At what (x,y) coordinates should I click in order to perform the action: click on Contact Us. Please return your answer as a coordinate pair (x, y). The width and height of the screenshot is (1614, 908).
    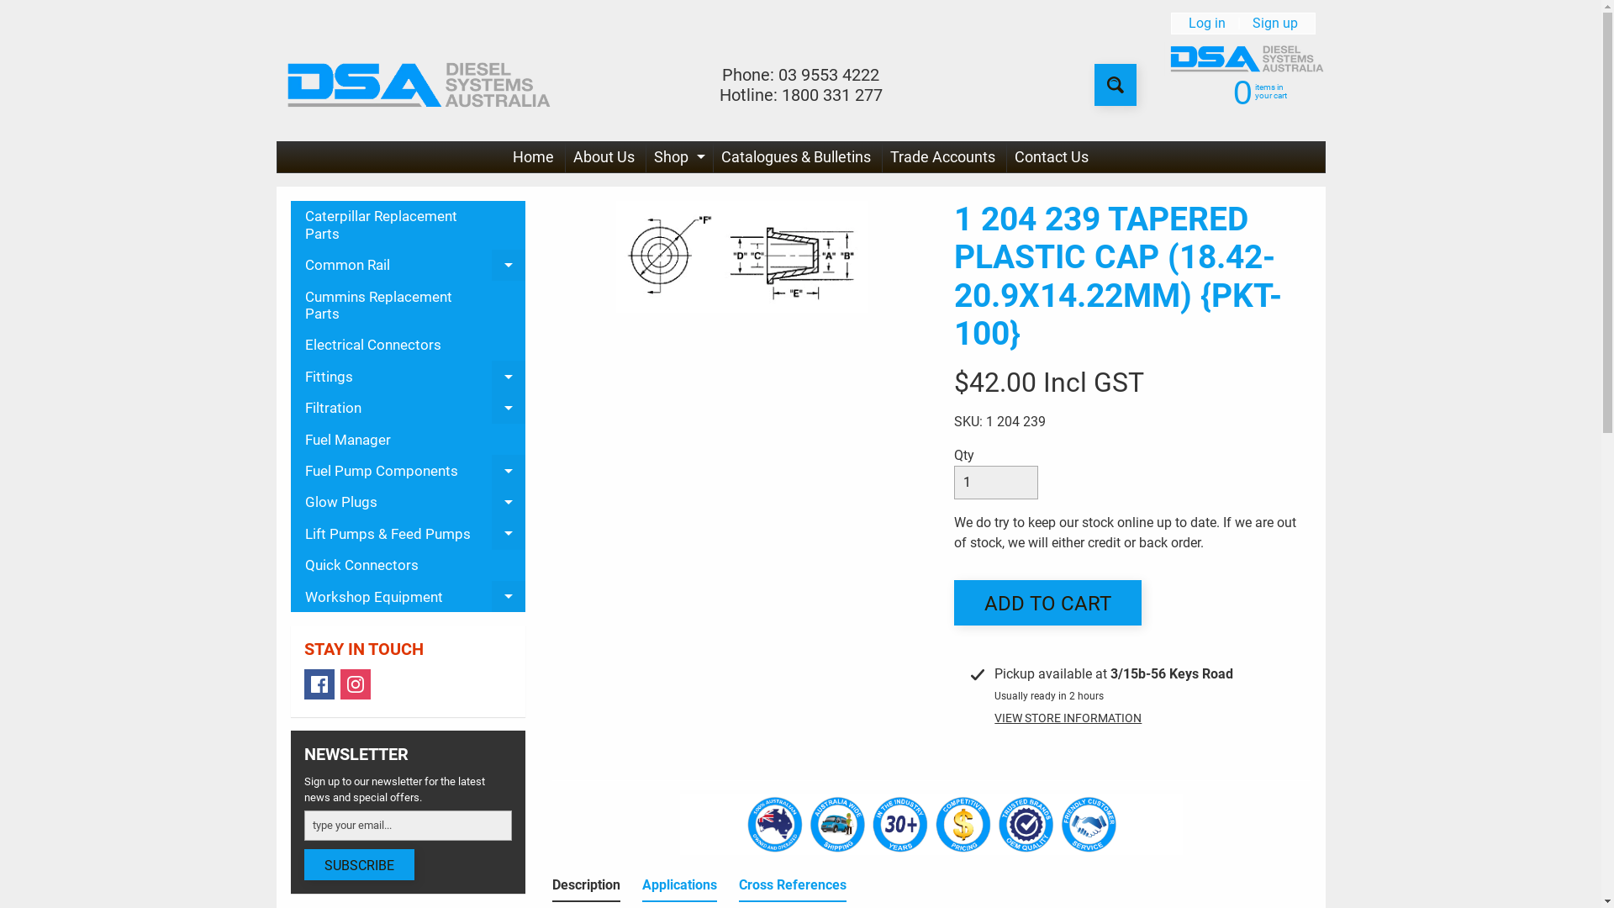
    Looking at the image, I should click on (1052, 157).